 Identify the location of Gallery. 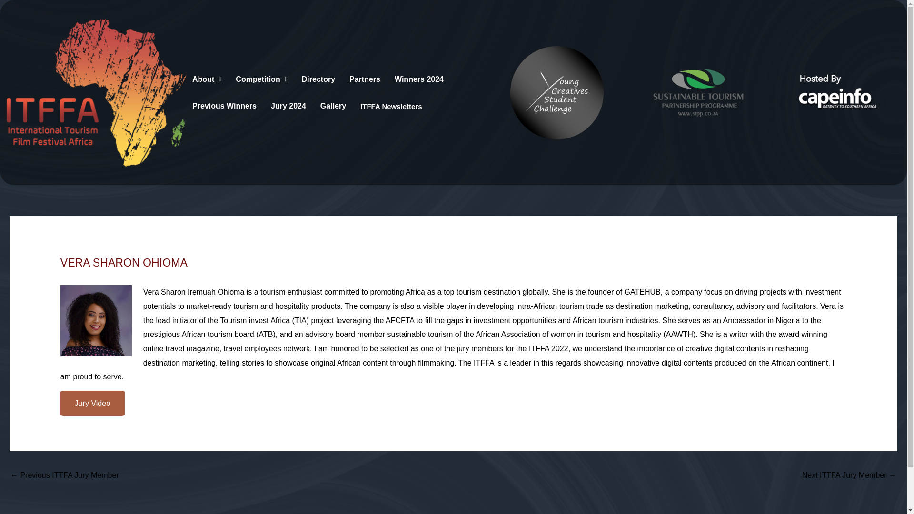
(333, 106).